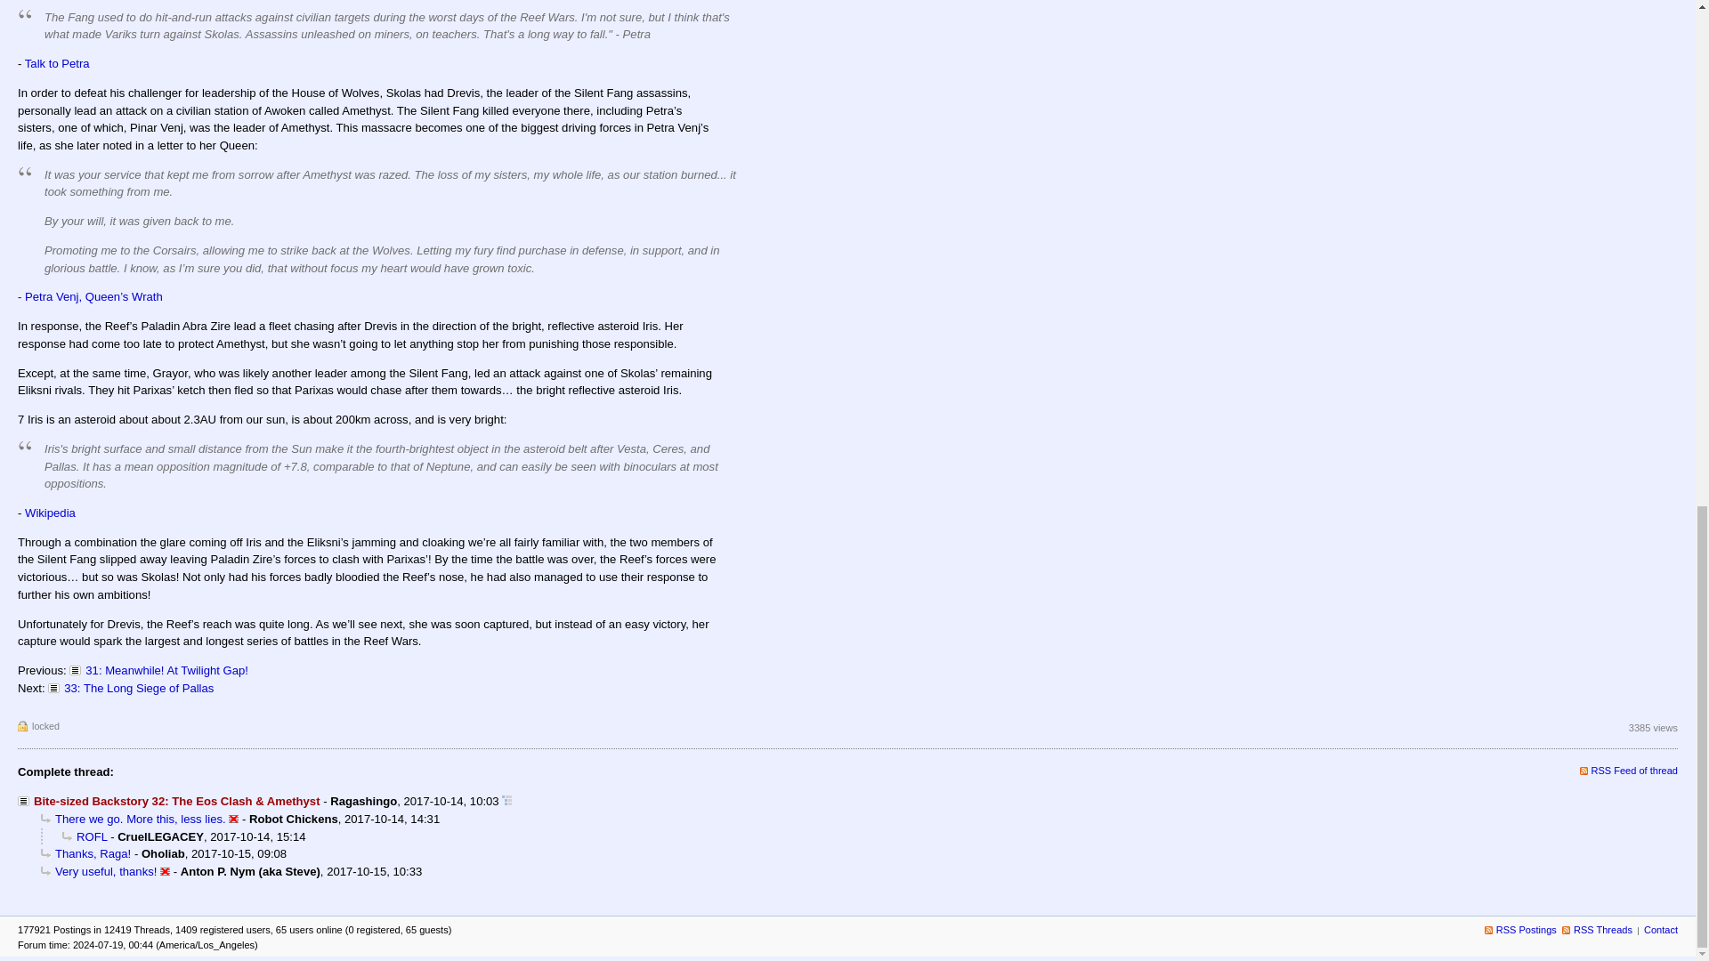  I want to click on RSS Threads, so click(1597, 929).